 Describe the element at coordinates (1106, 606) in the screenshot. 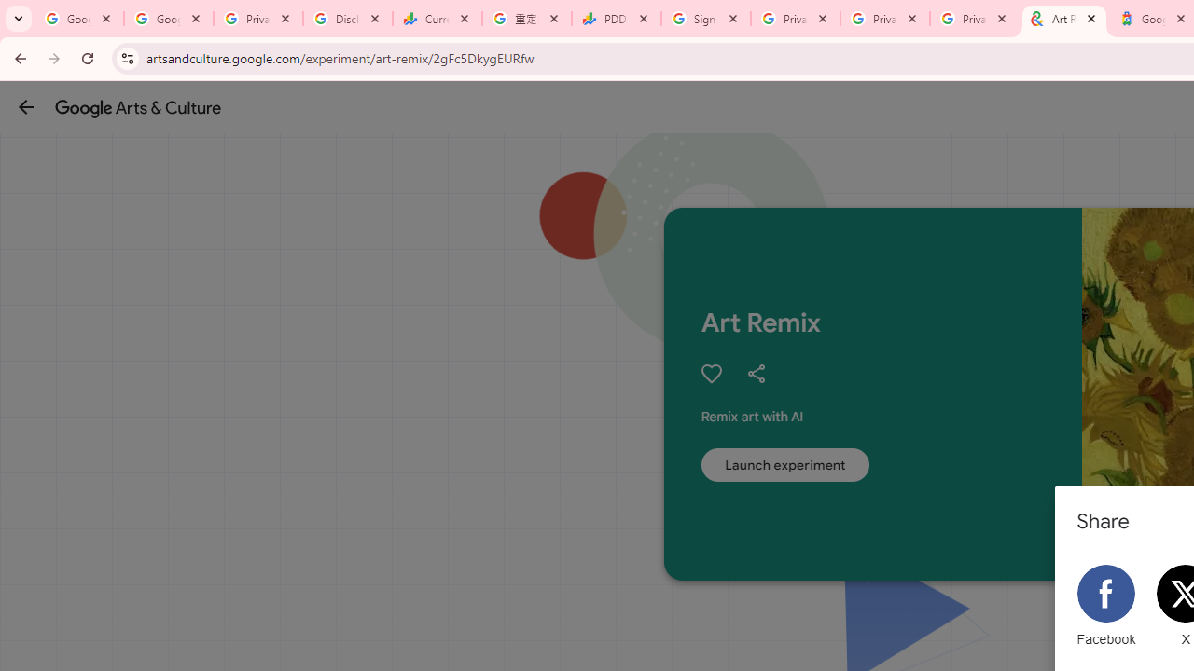

I see `Share on Facebook` at that location.